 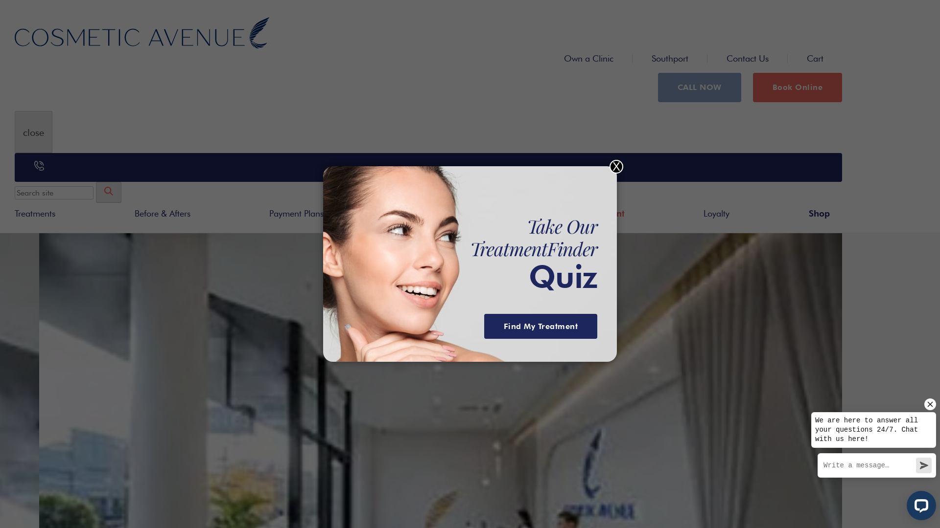 What do you see at coordinates (583, 214) in the screenshot?
I see `Find Your Treatment` at bounding box center [583, 214].